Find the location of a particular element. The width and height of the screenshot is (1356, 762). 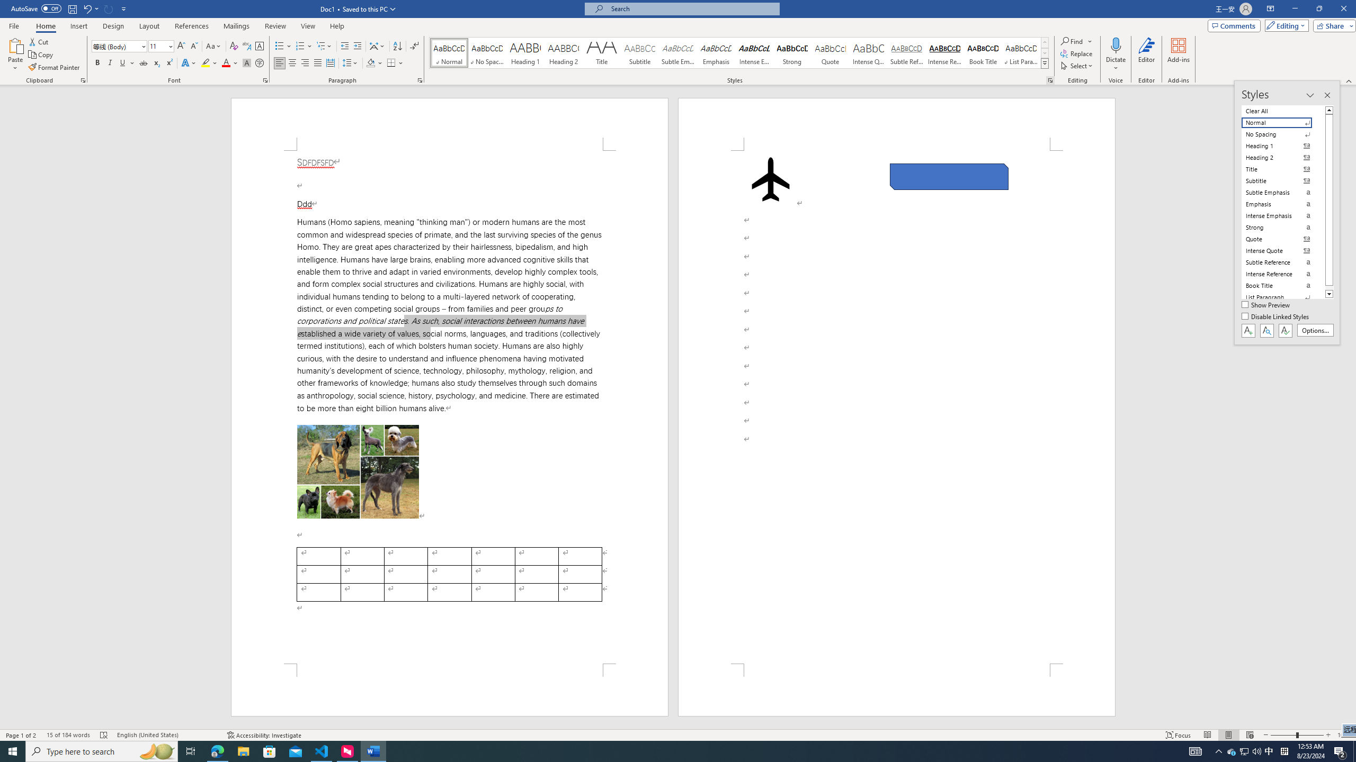

Numbering is located at coordinates (300, 47).